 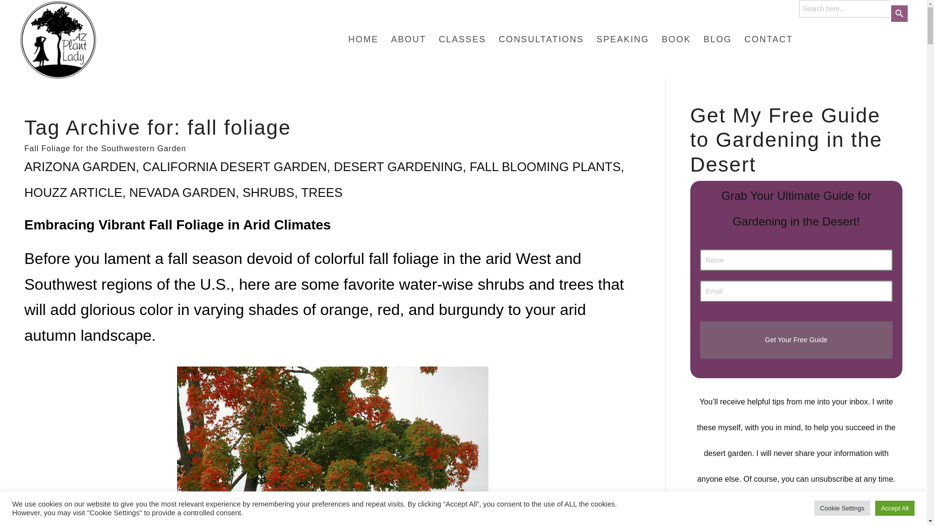 What do you see at coordinates (322, 192) in the screenshot?
I see `TREES` at bounding box center [322, 192].